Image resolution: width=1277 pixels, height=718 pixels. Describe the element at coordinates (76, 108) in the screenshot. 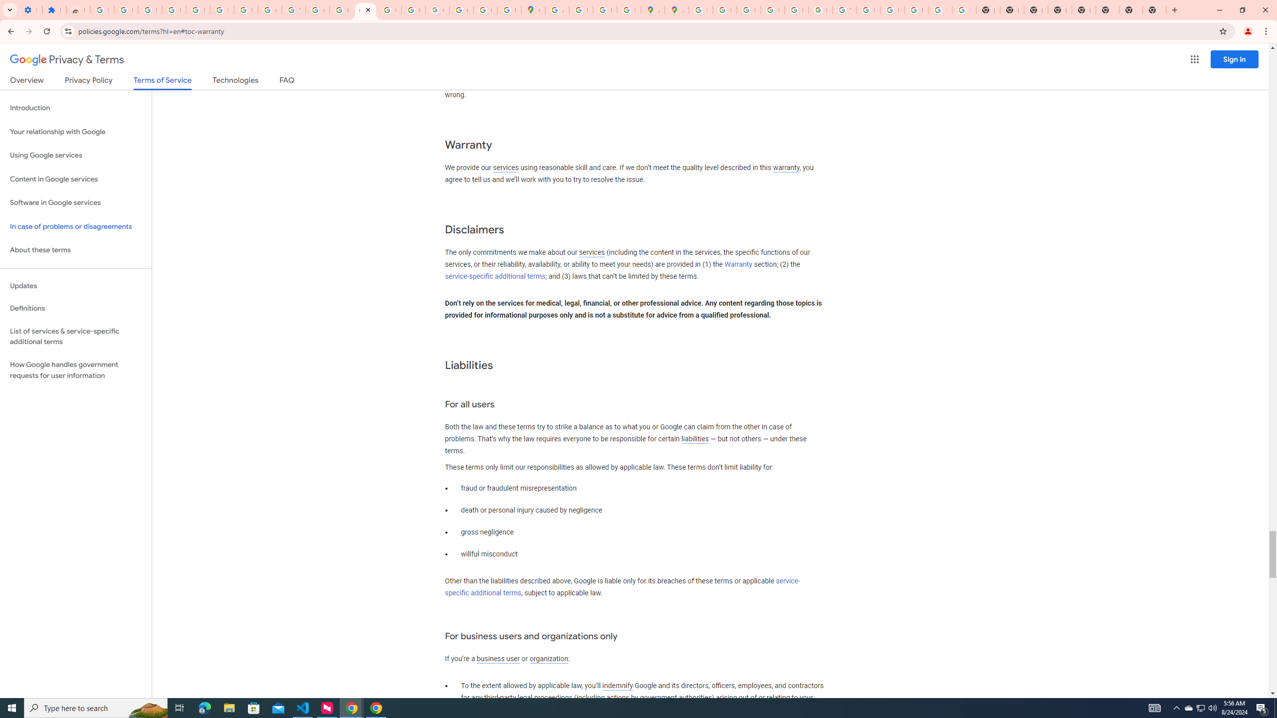

I see `Introduction` at that location.